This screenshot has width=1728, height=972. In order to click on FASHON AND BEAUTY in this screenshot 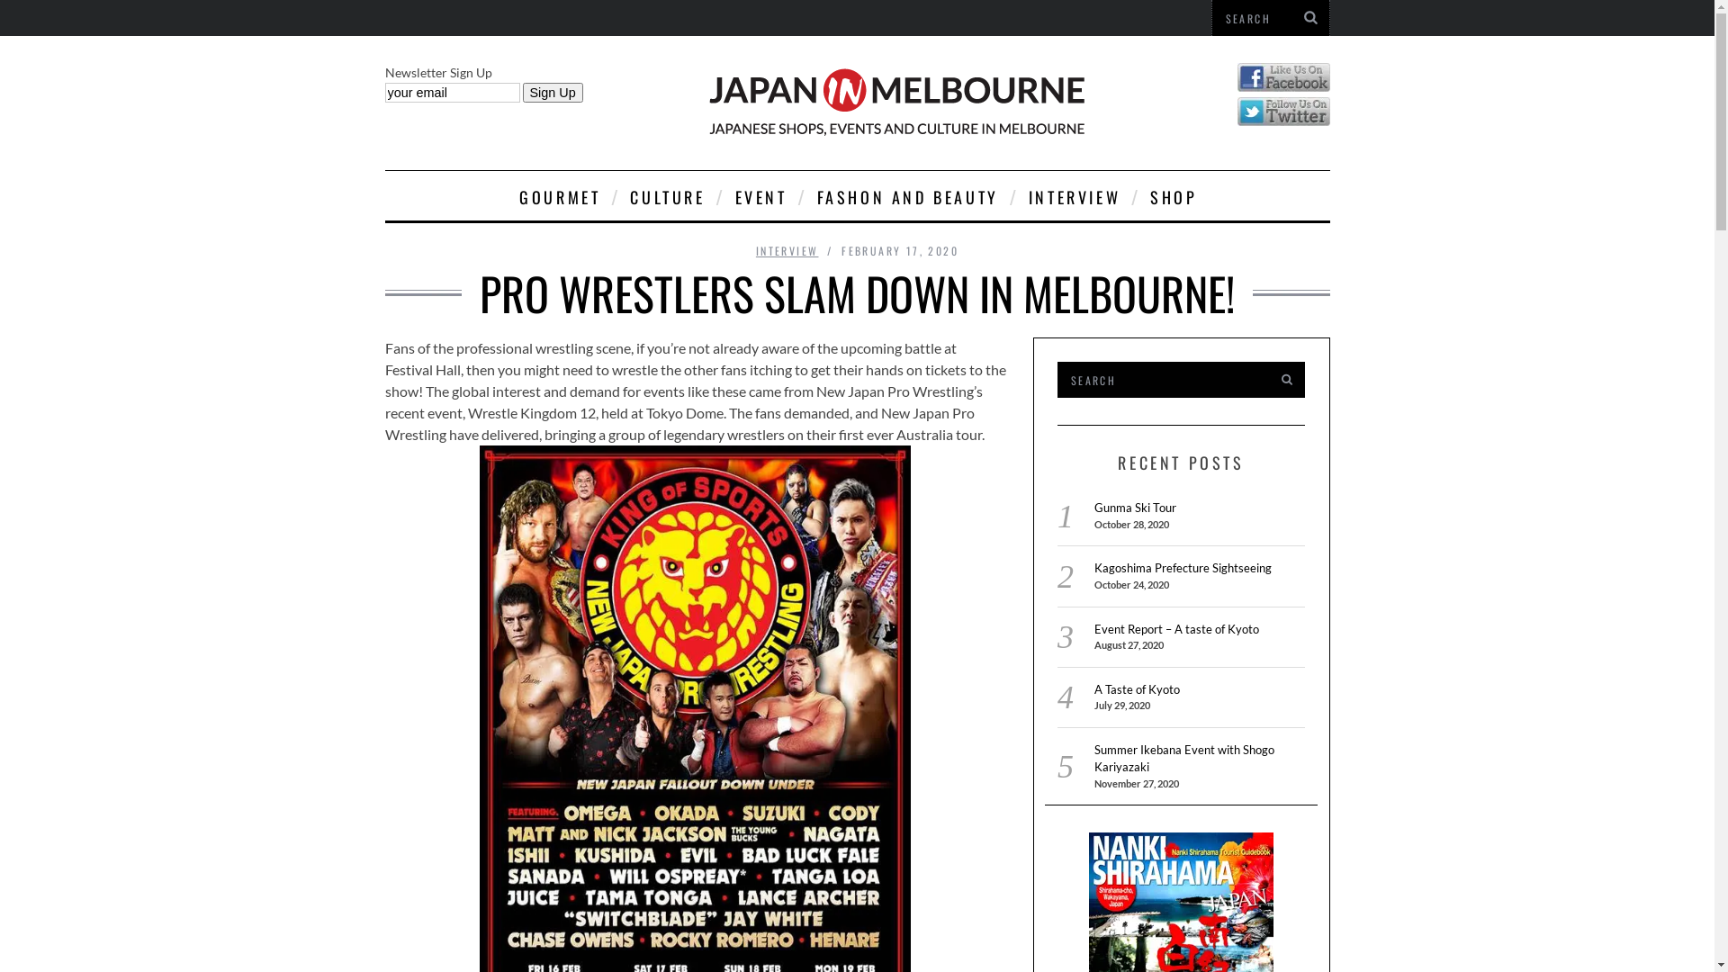, I will do `click(907, 196)`.